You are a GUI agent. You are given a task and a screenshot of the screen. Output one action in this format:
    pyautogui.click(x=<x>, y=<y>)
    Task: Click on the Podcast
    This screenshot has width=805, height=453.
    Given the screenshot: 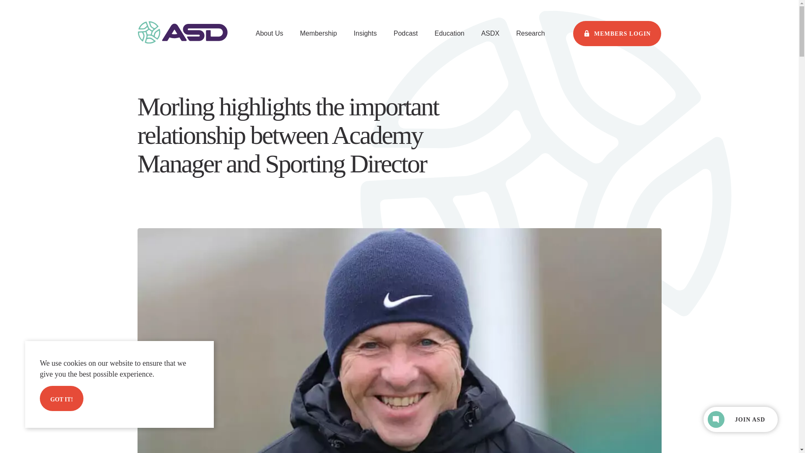 What is the action you would take?
    pyautogui.click(x=405, y=34)
    